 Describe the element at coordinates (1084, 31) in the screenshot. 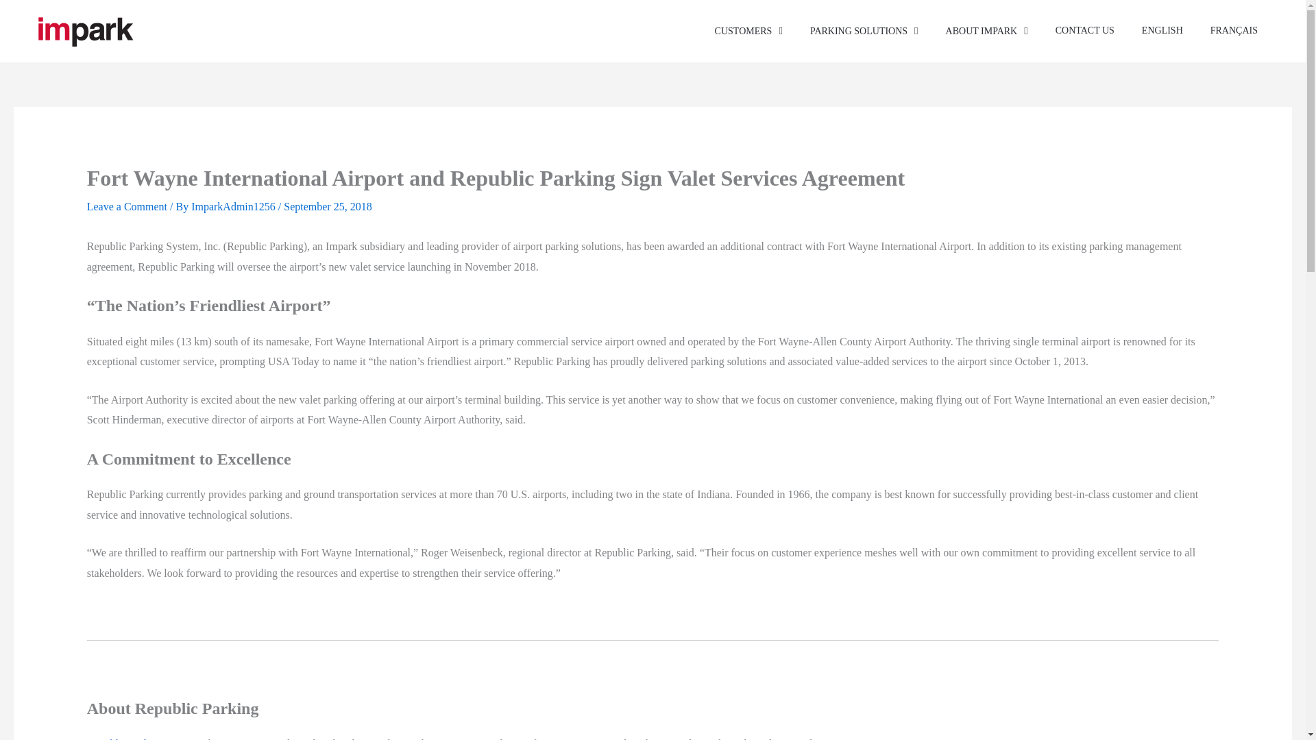

I see `CONTACT US` at that location.